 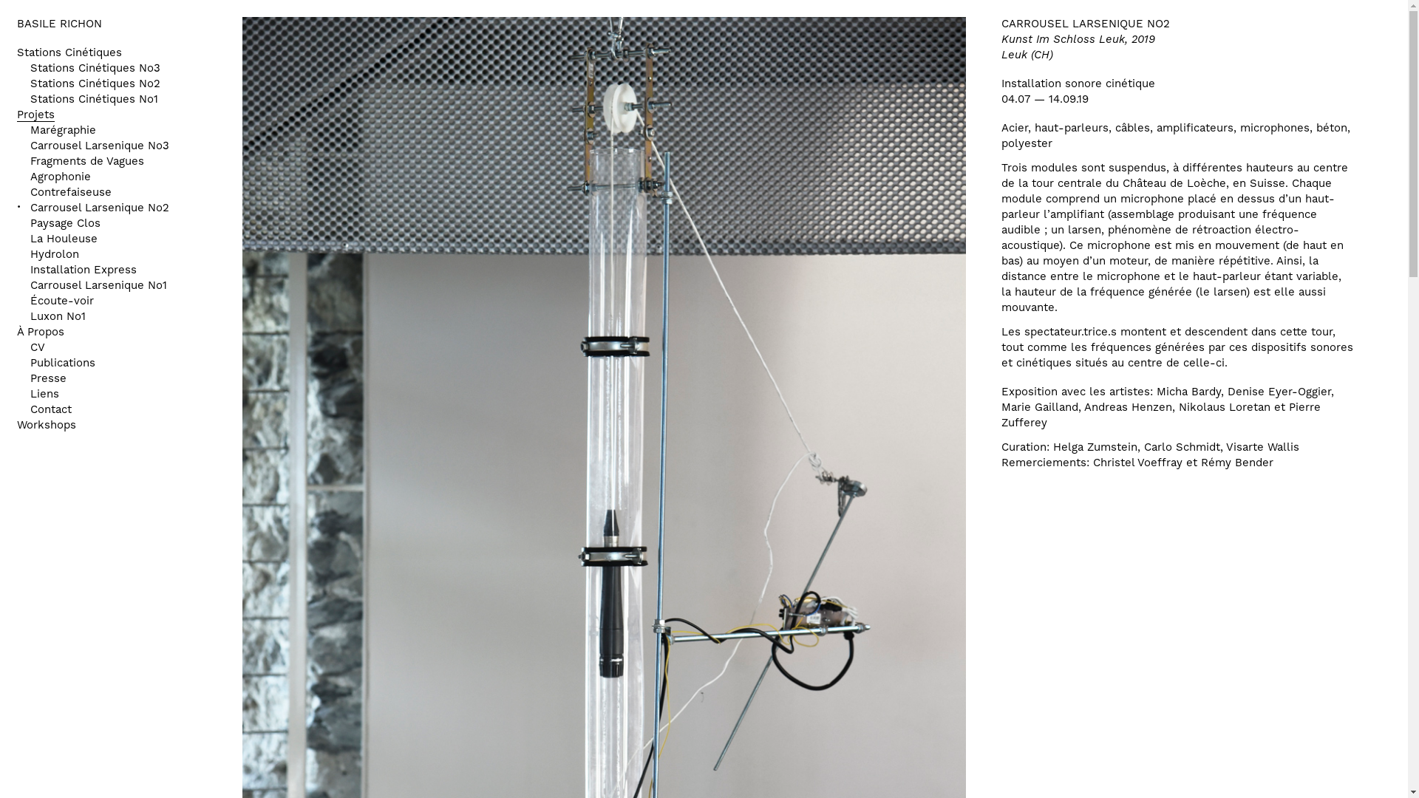 What do you see at coordinates (86, 161) in the screenshot?
I see `Fragments de Vagues` at bounding box center [86, 161].